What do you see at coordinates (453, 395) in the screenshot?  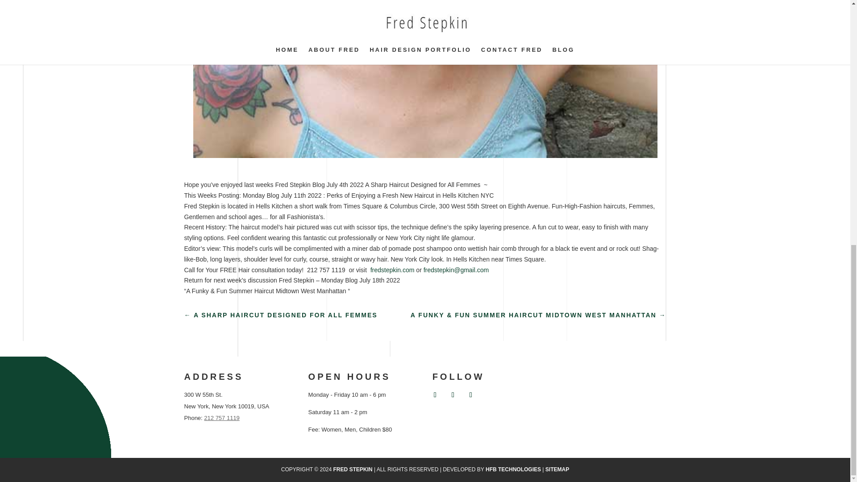 I see `Follow on Pinterest` at bounding box center [453, 395].